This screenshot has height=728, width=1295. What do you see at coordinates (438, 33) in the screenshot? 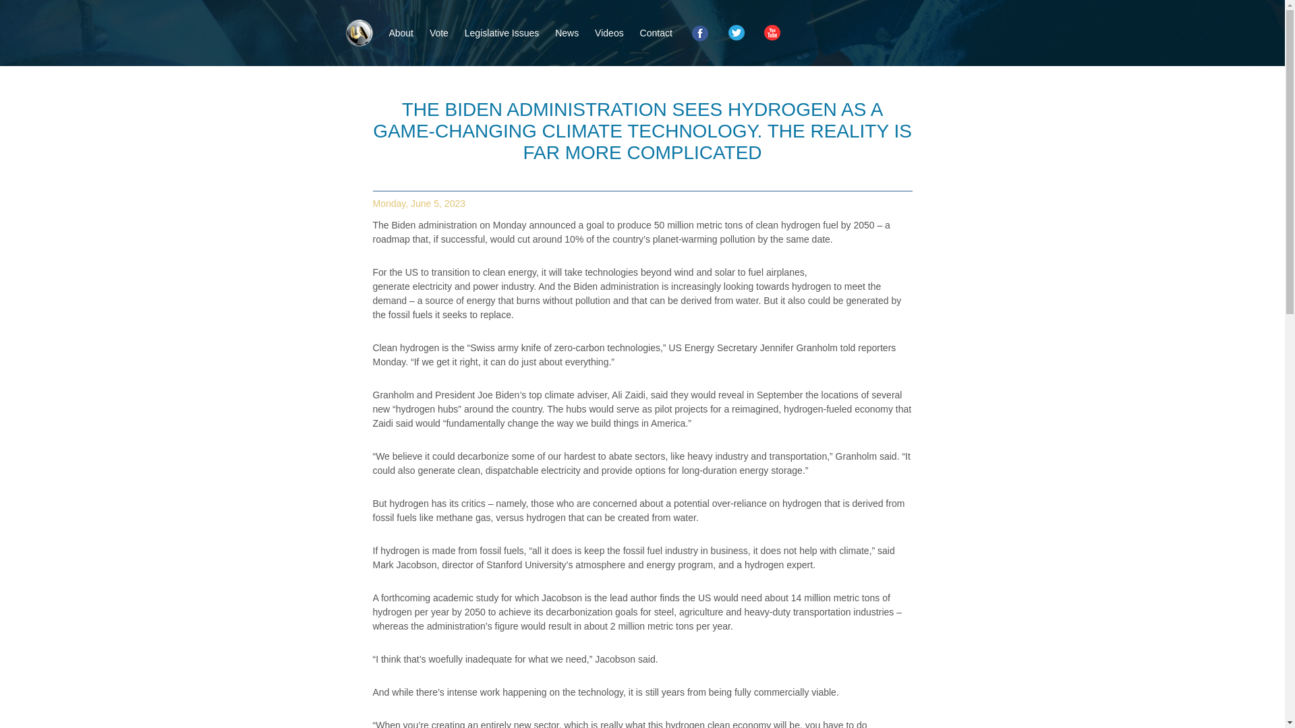
I see `Primary election dates and voter registration information.` at bounding box center [438, 33].